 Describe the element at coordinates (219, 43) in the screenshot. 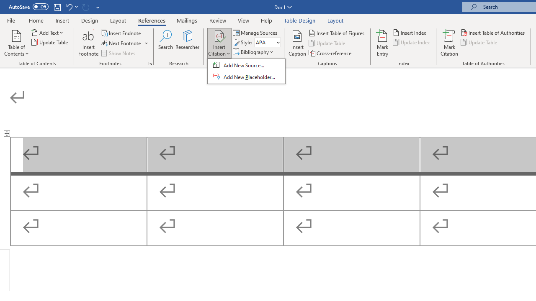

I see `Insert Citation` at that location.